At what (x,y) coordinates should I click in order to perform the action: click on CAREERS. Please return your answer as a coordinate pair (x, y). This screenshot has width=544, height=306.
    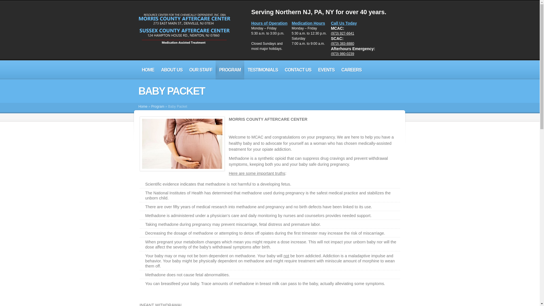
    Looking at the image, I should click on (351, 70).